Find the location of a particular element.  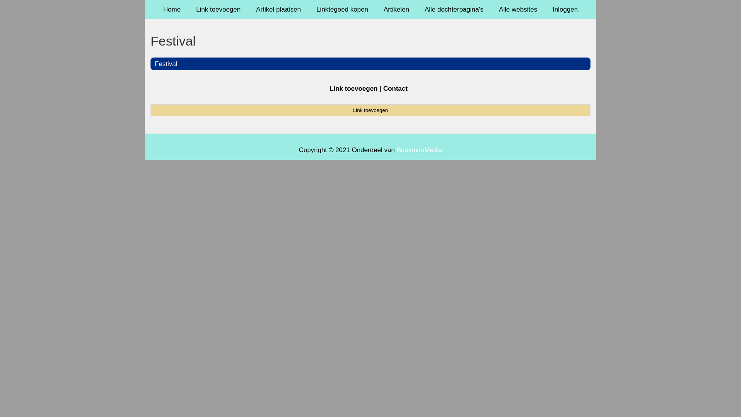

Alle dochterpagina's is located at coordinates (454, 9).